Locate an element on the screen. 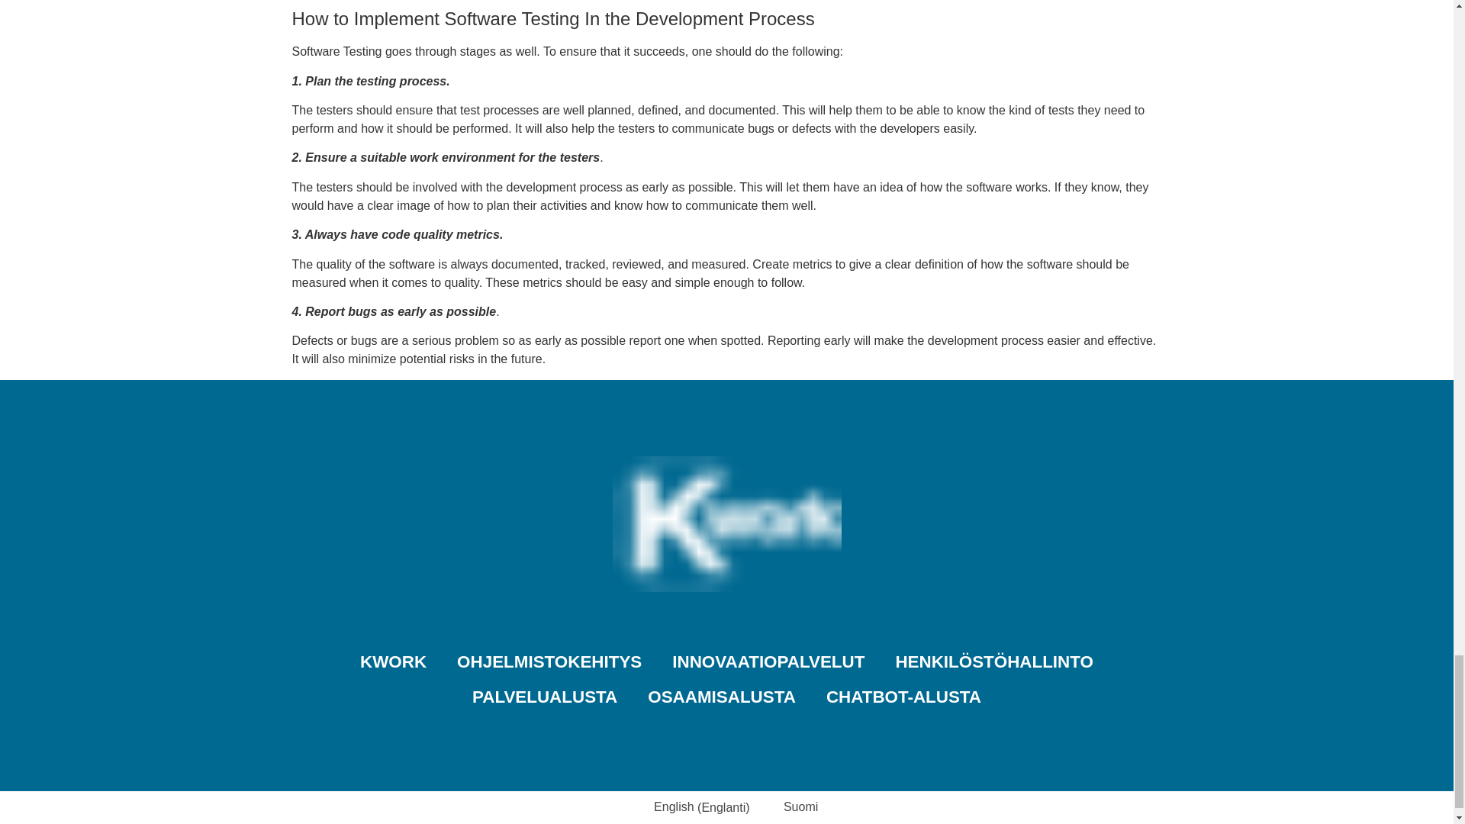  KWORK is located at coordinates (393, 662).